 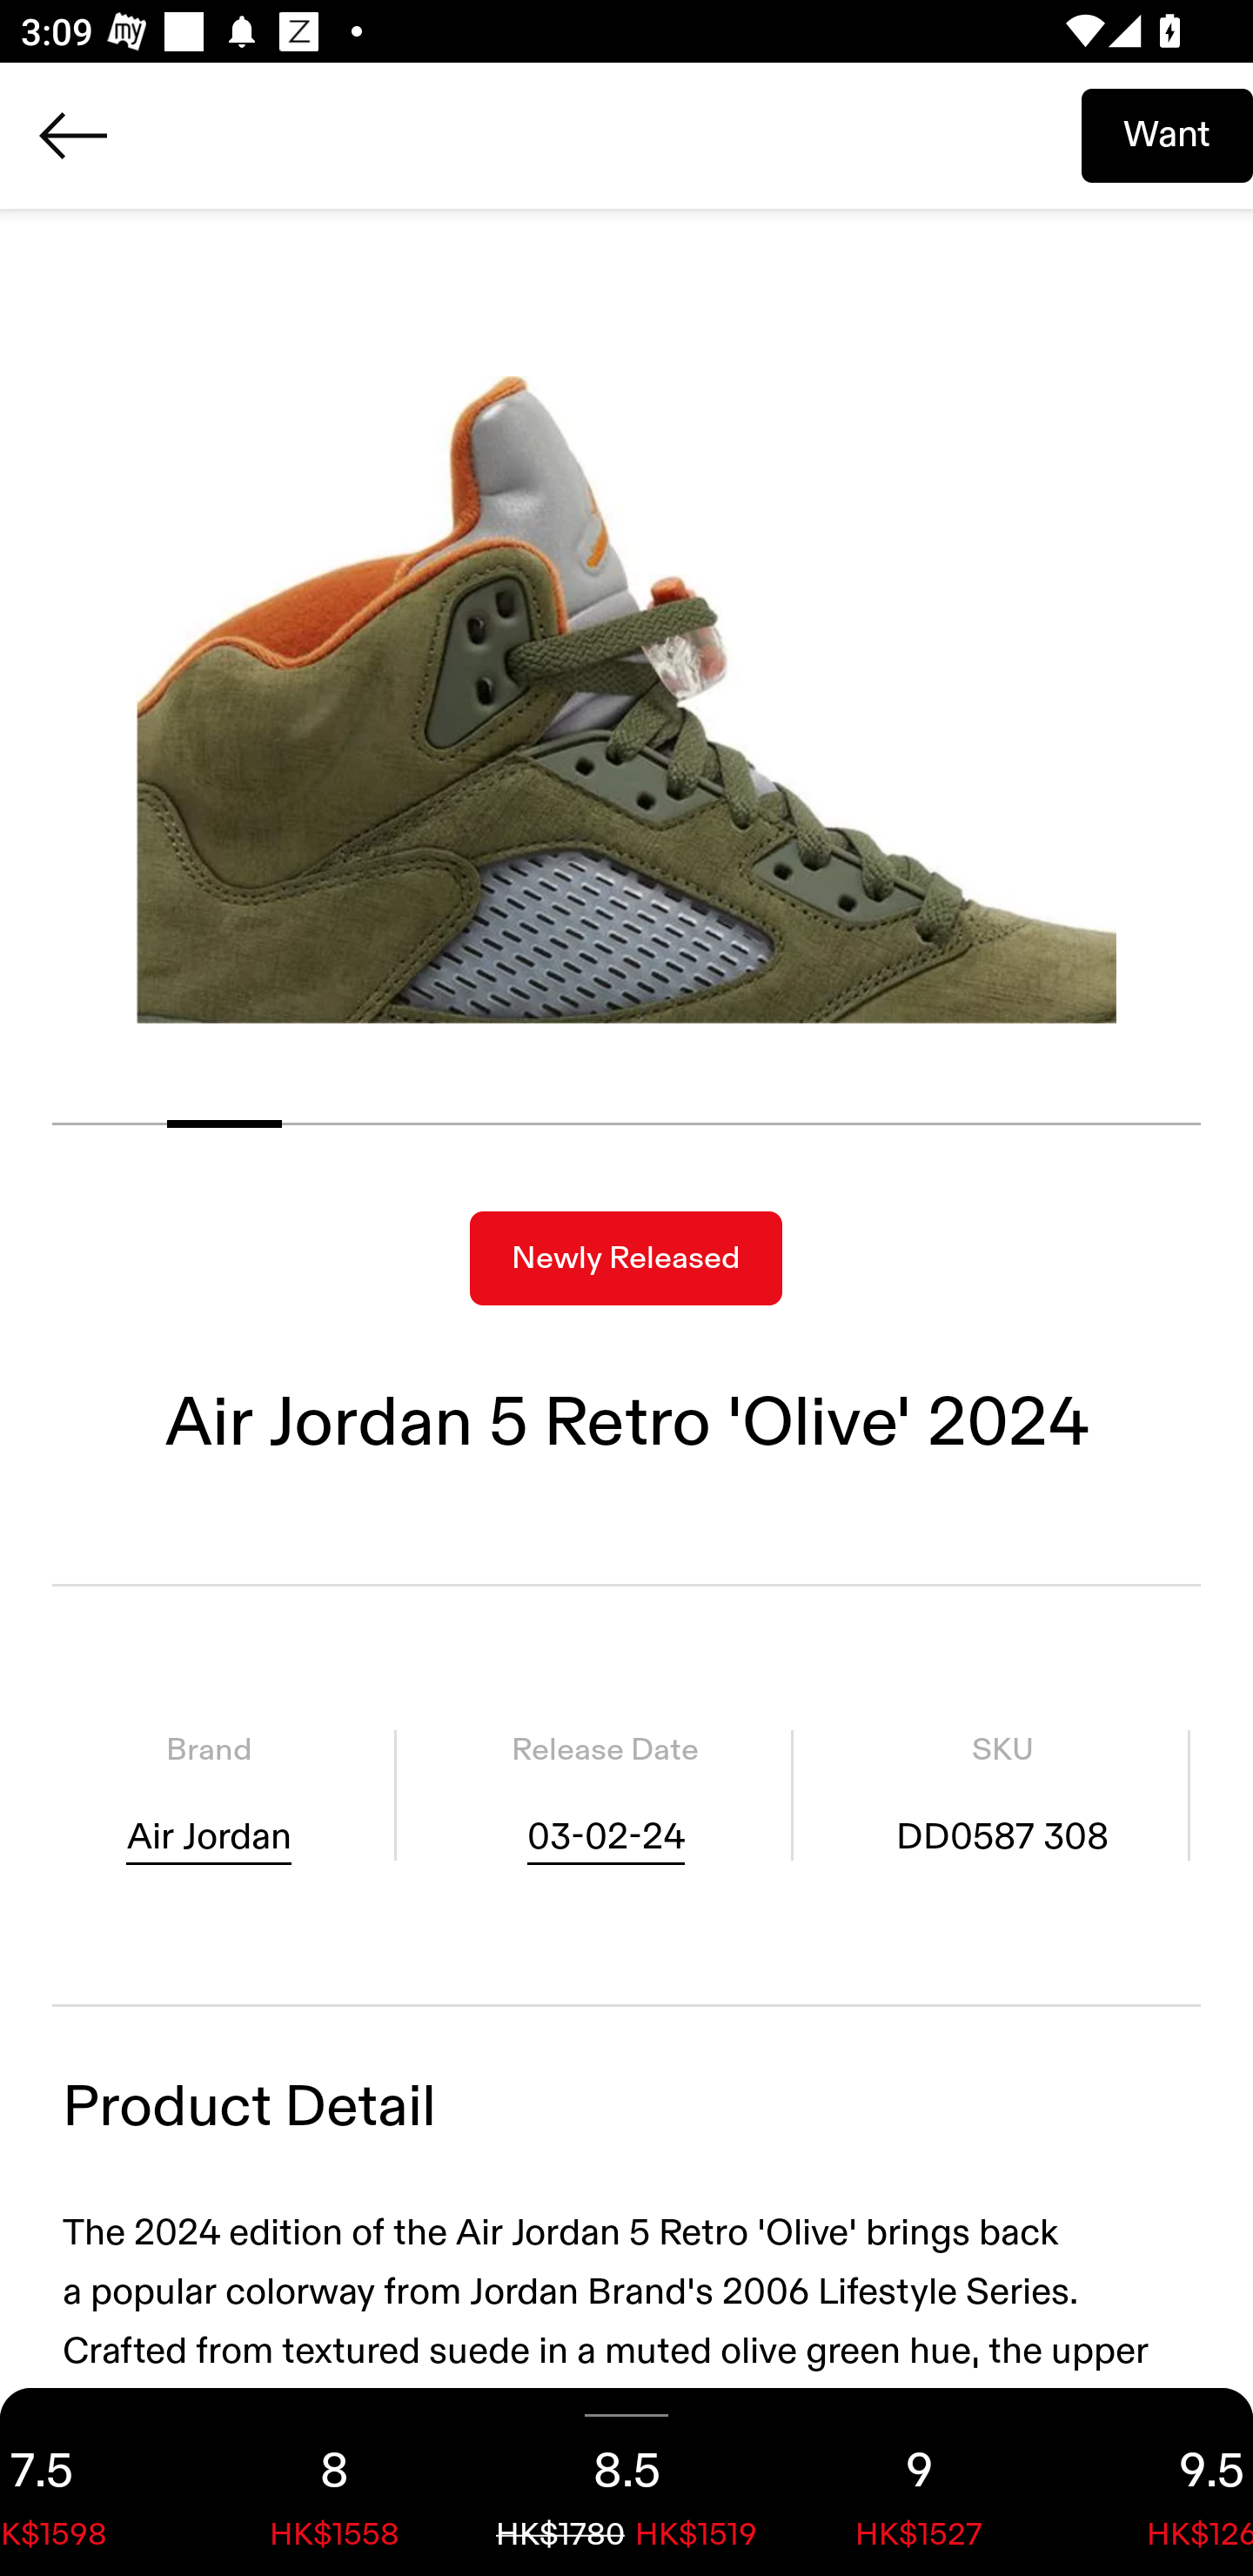 What do you see at coordinates (605, 1795) in the screenshot?
I see `Release Date 03-02-24` at bounding box center [605, 1795].